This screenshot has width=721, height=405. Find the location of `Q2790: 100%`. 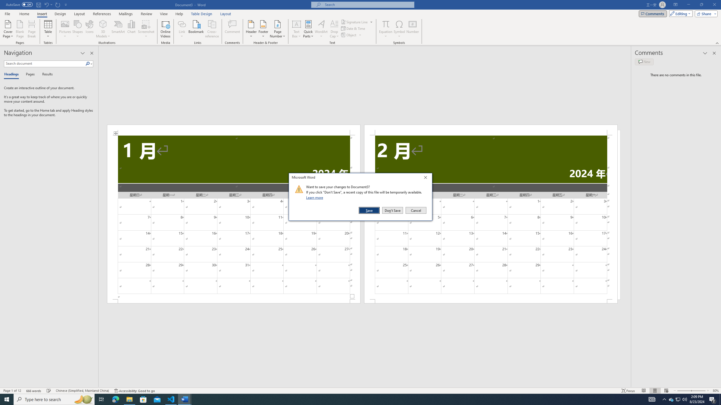

Q2790: 100% is located at coordinates (684, 399).